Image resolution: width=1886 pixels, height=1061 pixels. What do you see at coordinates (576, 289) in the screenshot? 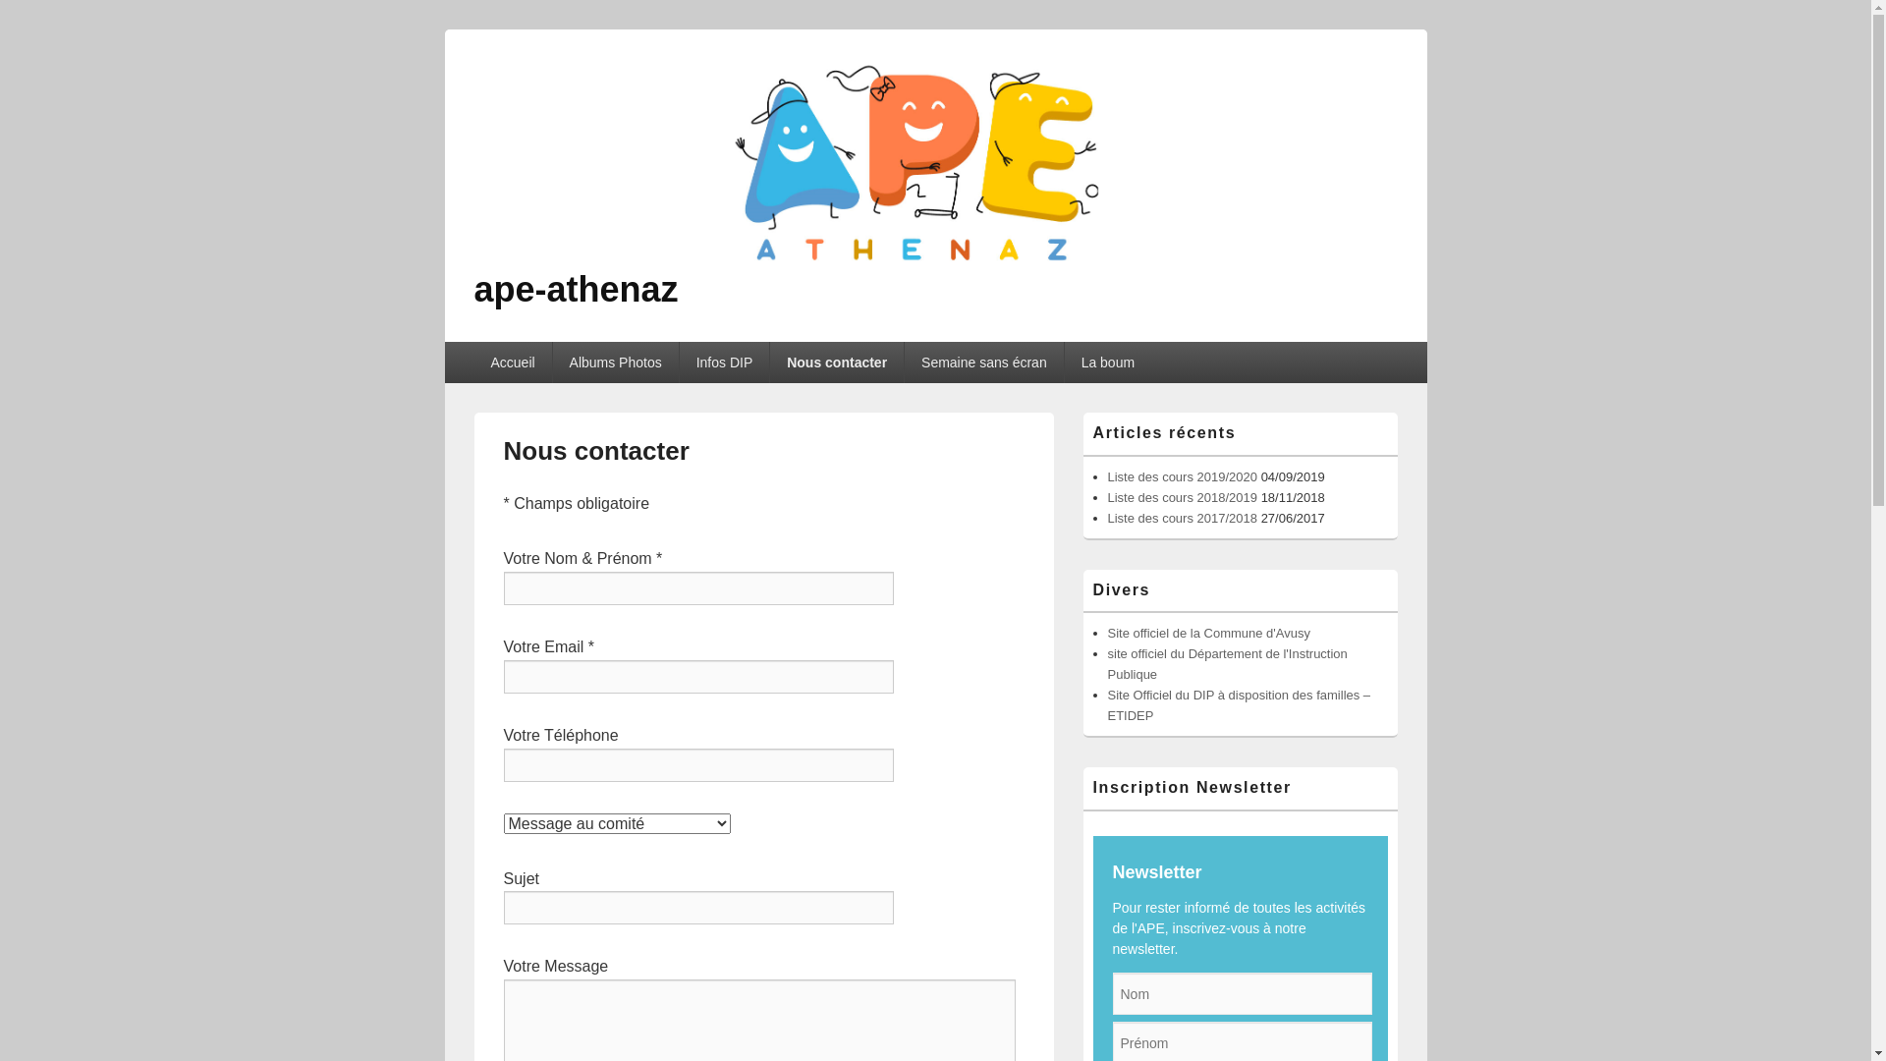
I see `ape-athenaz` at bounding box center [576, 289].